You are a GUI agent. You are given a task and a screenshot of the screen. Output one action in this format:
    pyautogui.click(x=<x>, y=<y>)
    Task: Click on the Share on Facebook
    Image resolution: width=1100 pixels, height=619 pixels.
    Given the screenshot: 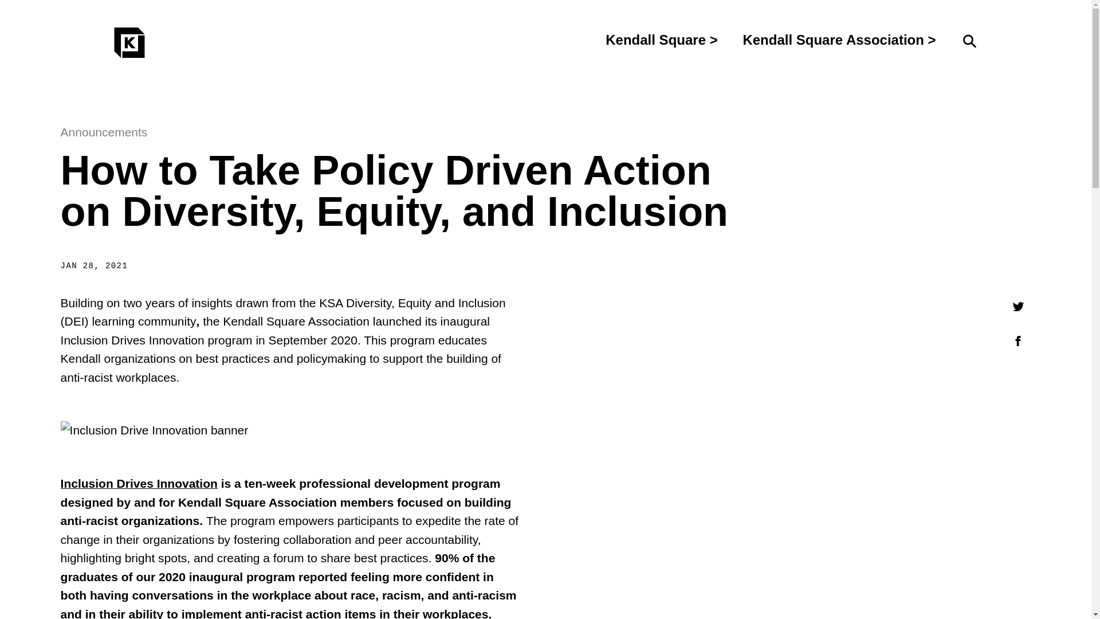 What is the action you would take?
    pyautogui.click(x=1017, y=341)
    